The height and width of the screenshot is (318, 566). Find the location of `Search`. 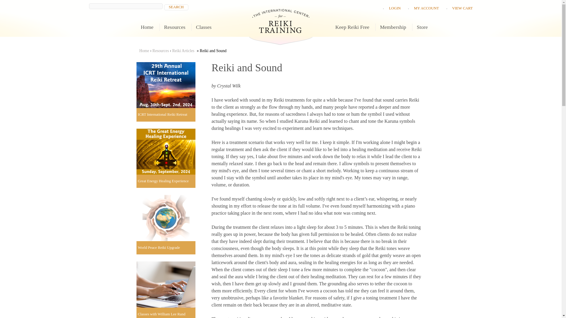

Search is located at coordinates (176, 7).